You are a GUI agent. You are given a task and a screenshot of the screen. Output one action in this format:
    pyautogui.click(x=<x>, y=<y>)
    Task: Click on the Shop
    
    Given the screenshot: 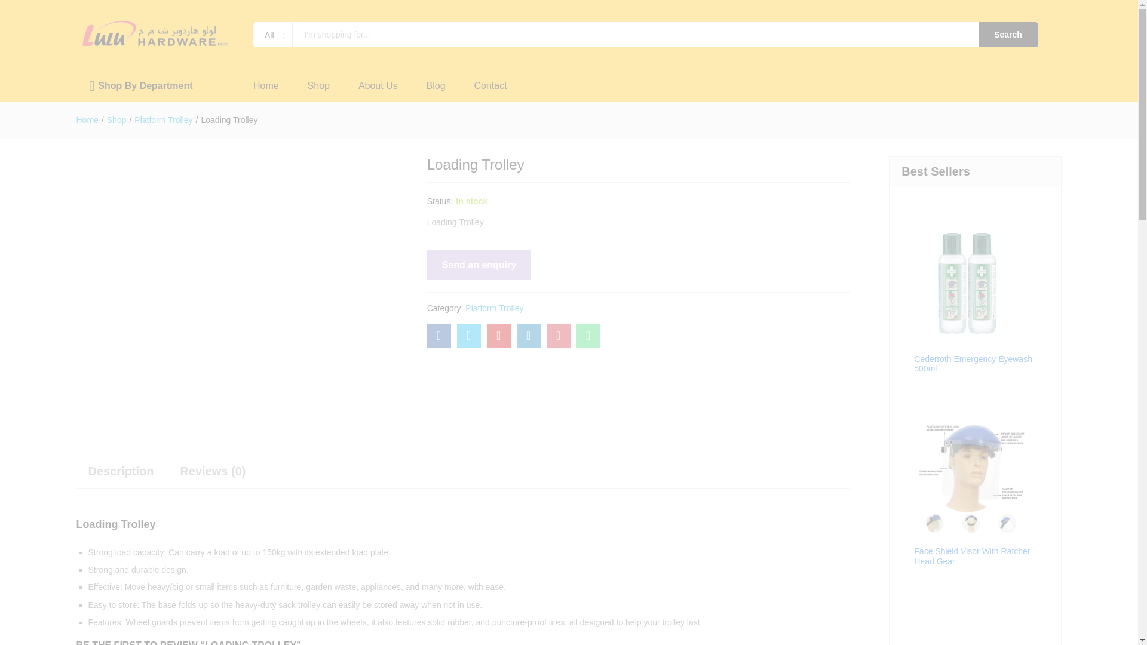 What is the action you would take?
    pyautogui.click(x=116, y=120)
    